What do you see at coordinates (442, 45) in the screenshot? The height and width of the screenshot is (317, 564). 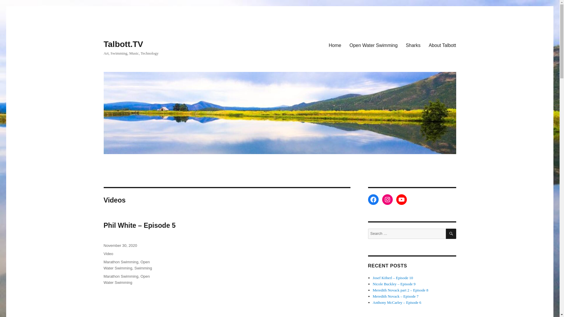 I see `About Talbott` at bounding box center [442, 45].